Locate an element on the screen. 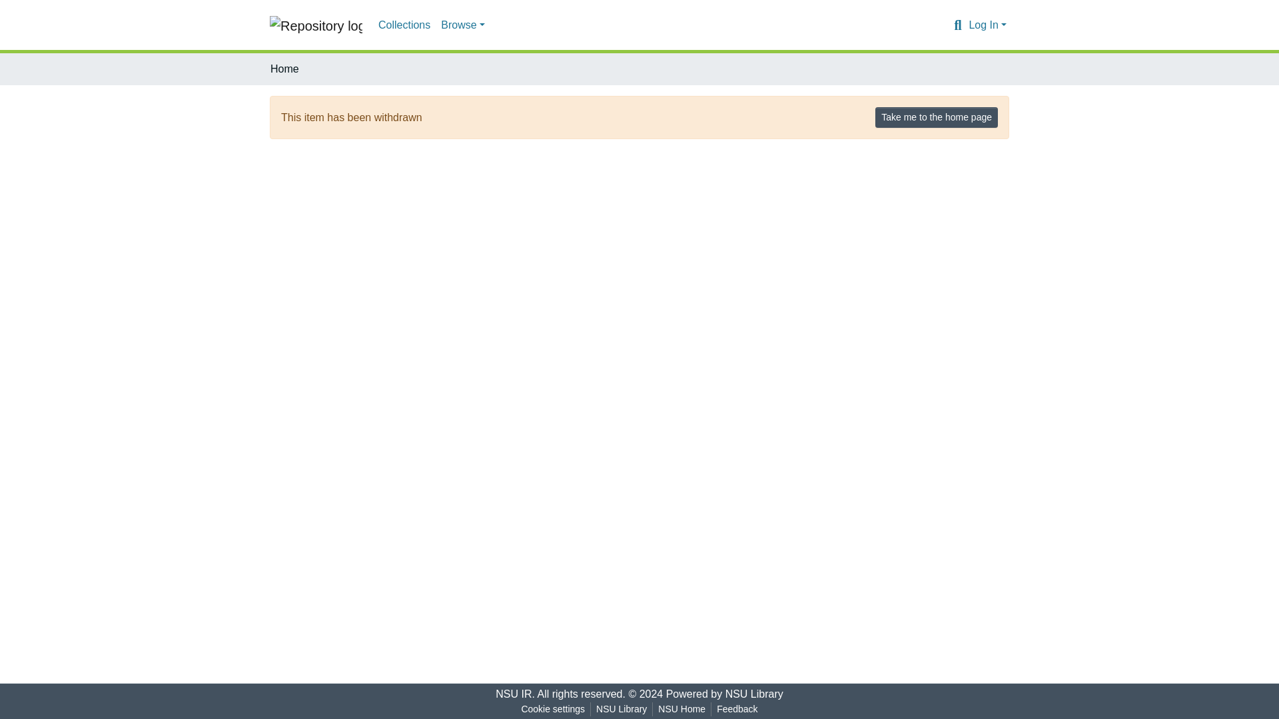  NSU Home is located at coordinates (681, 709).